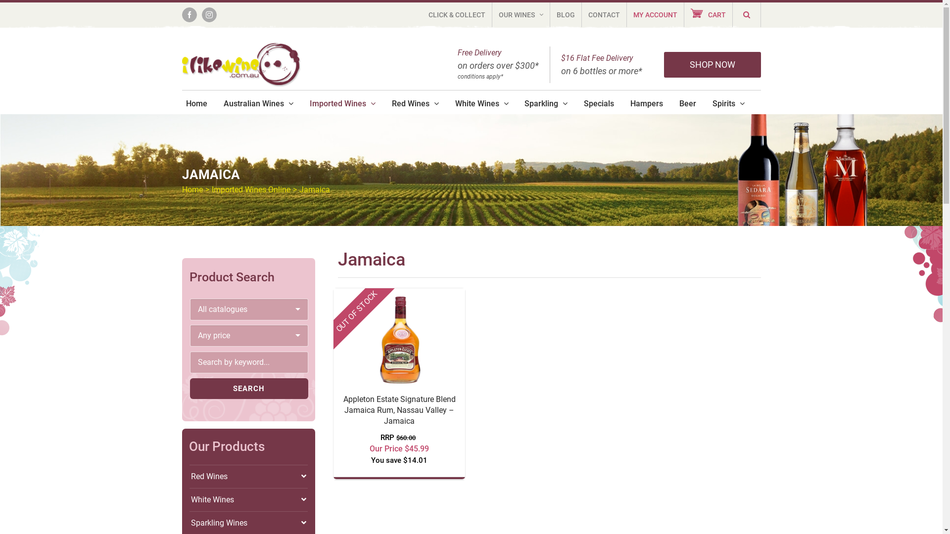  I want to click on $16 Flat Fee Delivery
on 6 bottles or more*, so click(602, 65).